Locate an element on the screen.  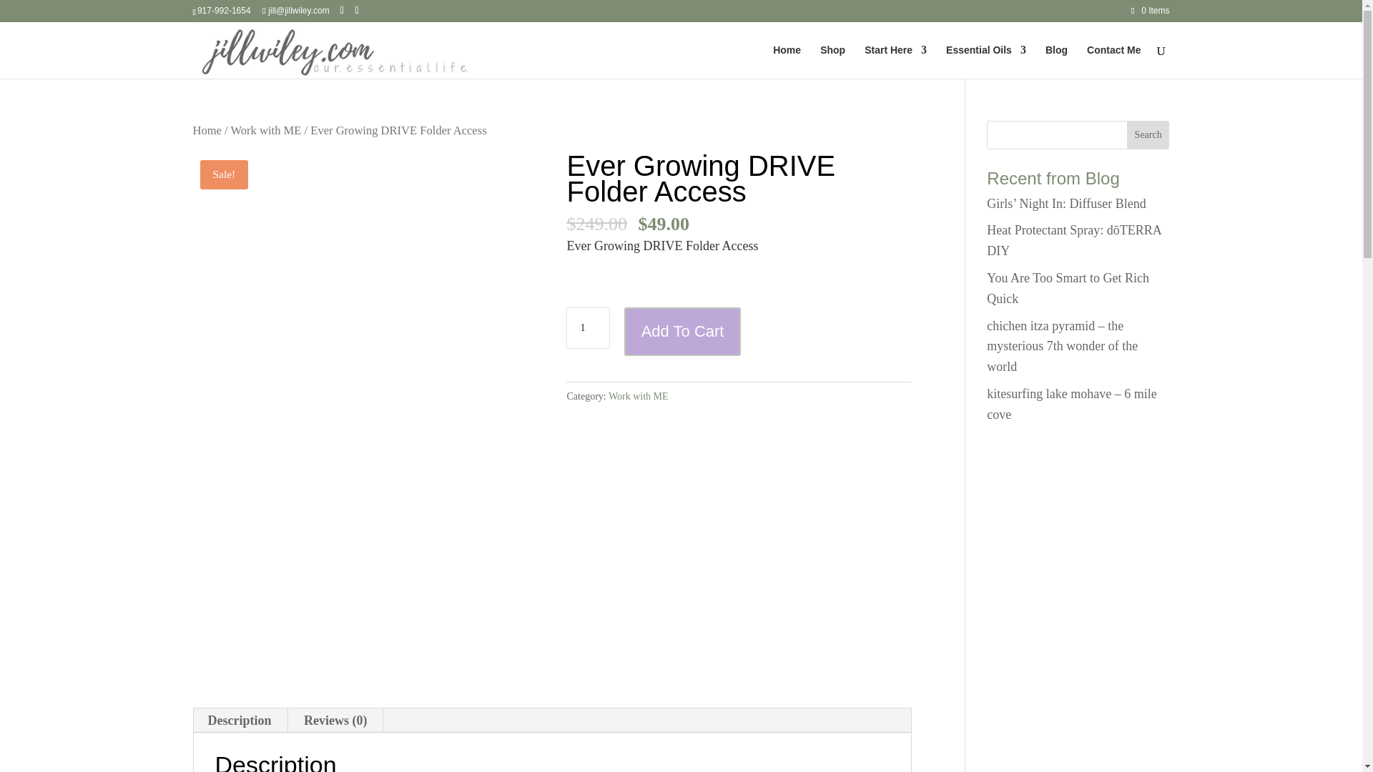
Work with ME is located at coordinates (638, 396).